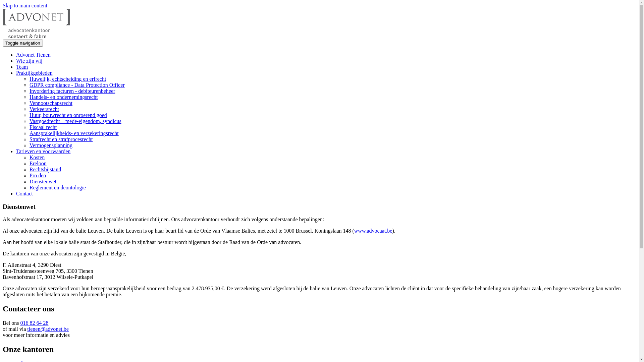 The height and width of the screenshot is (362, 644). I want to click on Tarieven en voorwaarden, so click(43, 152).